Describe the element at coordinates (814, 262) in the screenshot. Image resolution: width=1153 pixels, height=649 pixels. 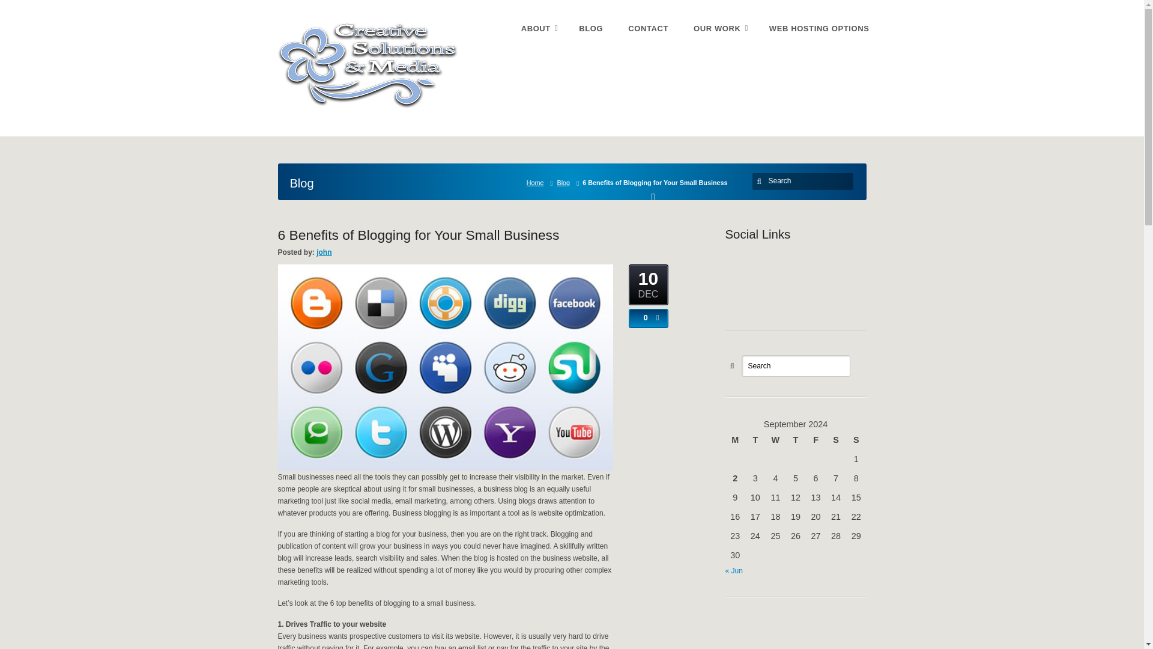
I see `Email` at that location.